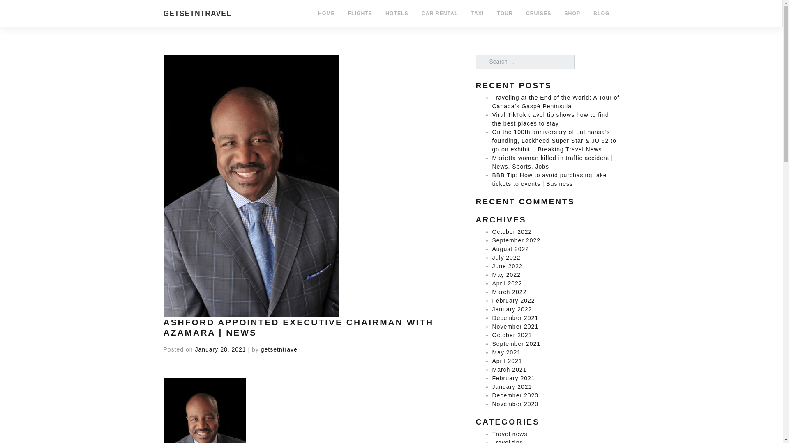 The width and height of the screenshot is (789, 443). What do you see at coordinates (572, 14) in the screenshot?
I see `shop` at bounding box center [572, 14].